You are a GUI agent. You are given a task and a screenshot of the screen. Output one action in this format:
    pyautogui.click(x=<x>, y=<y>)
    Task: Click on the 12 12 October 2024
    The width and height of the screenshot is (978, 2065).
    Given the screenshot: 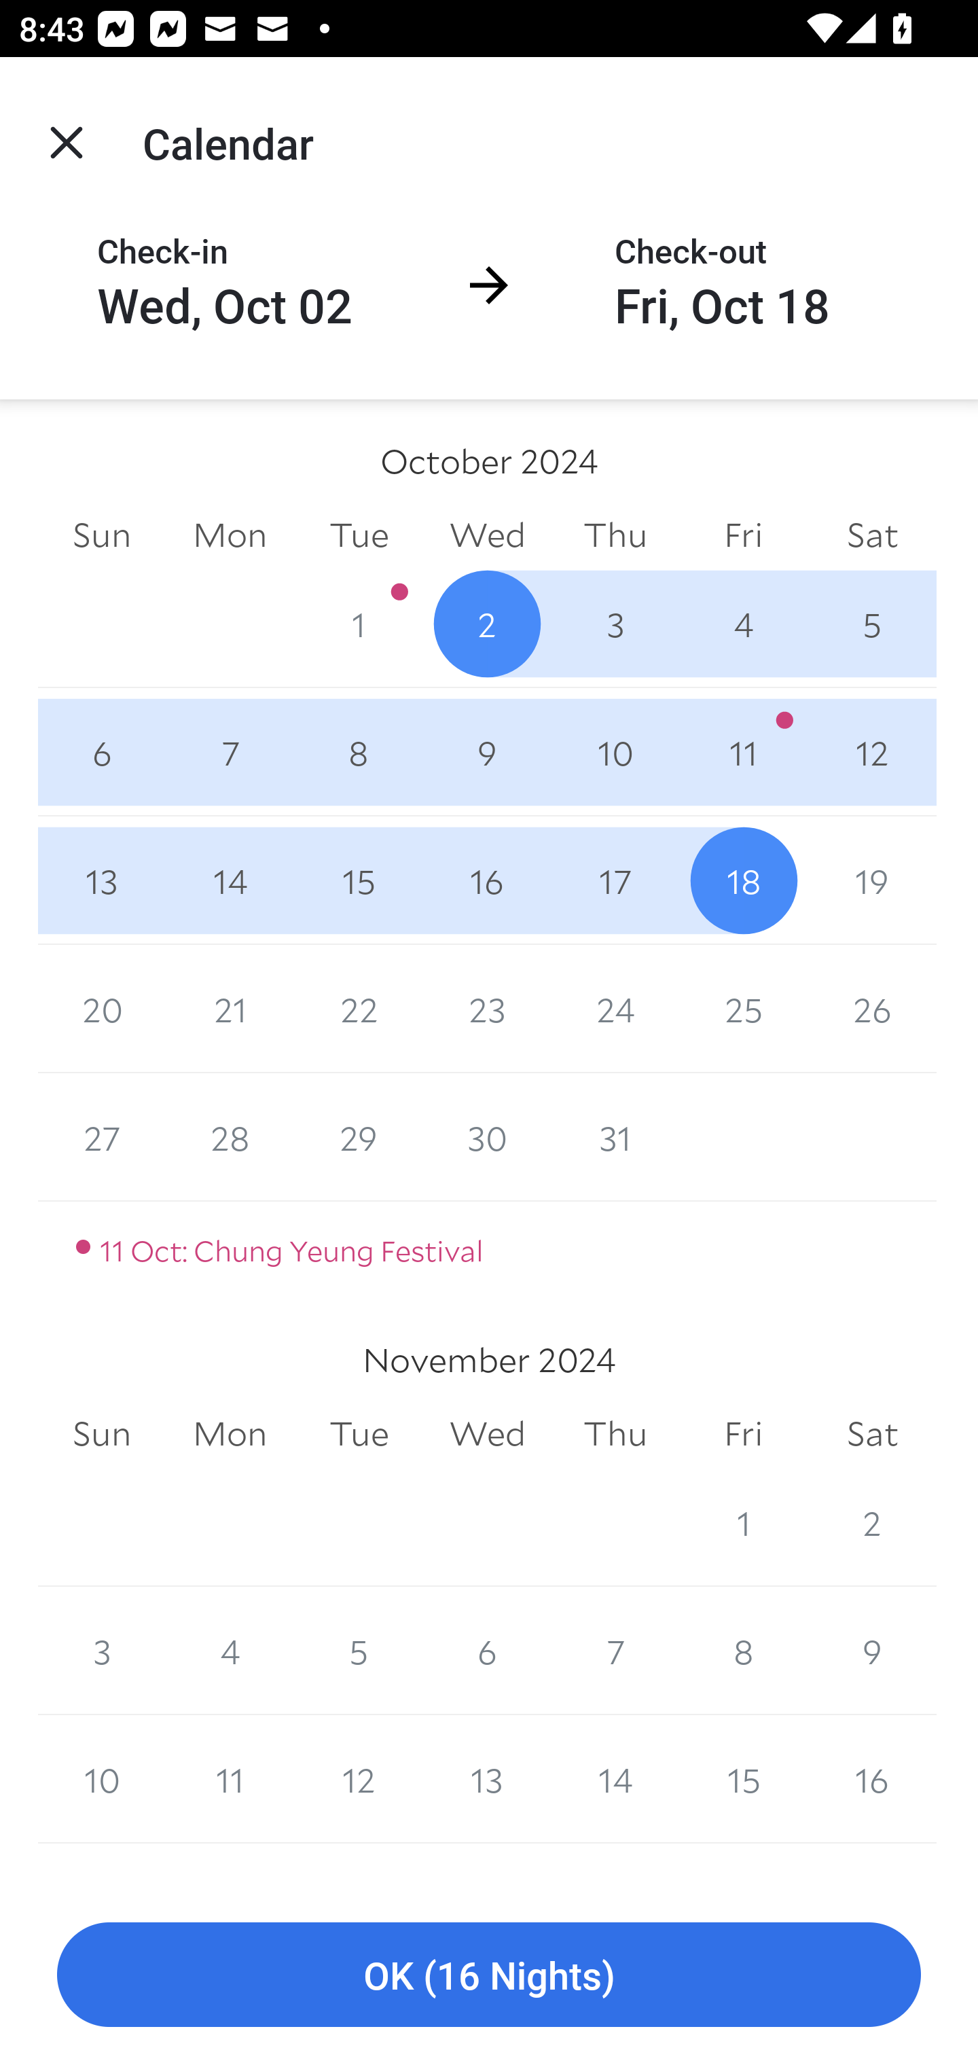 What is the action you would take?
    pyautogui.click(x=872, y=751)
    